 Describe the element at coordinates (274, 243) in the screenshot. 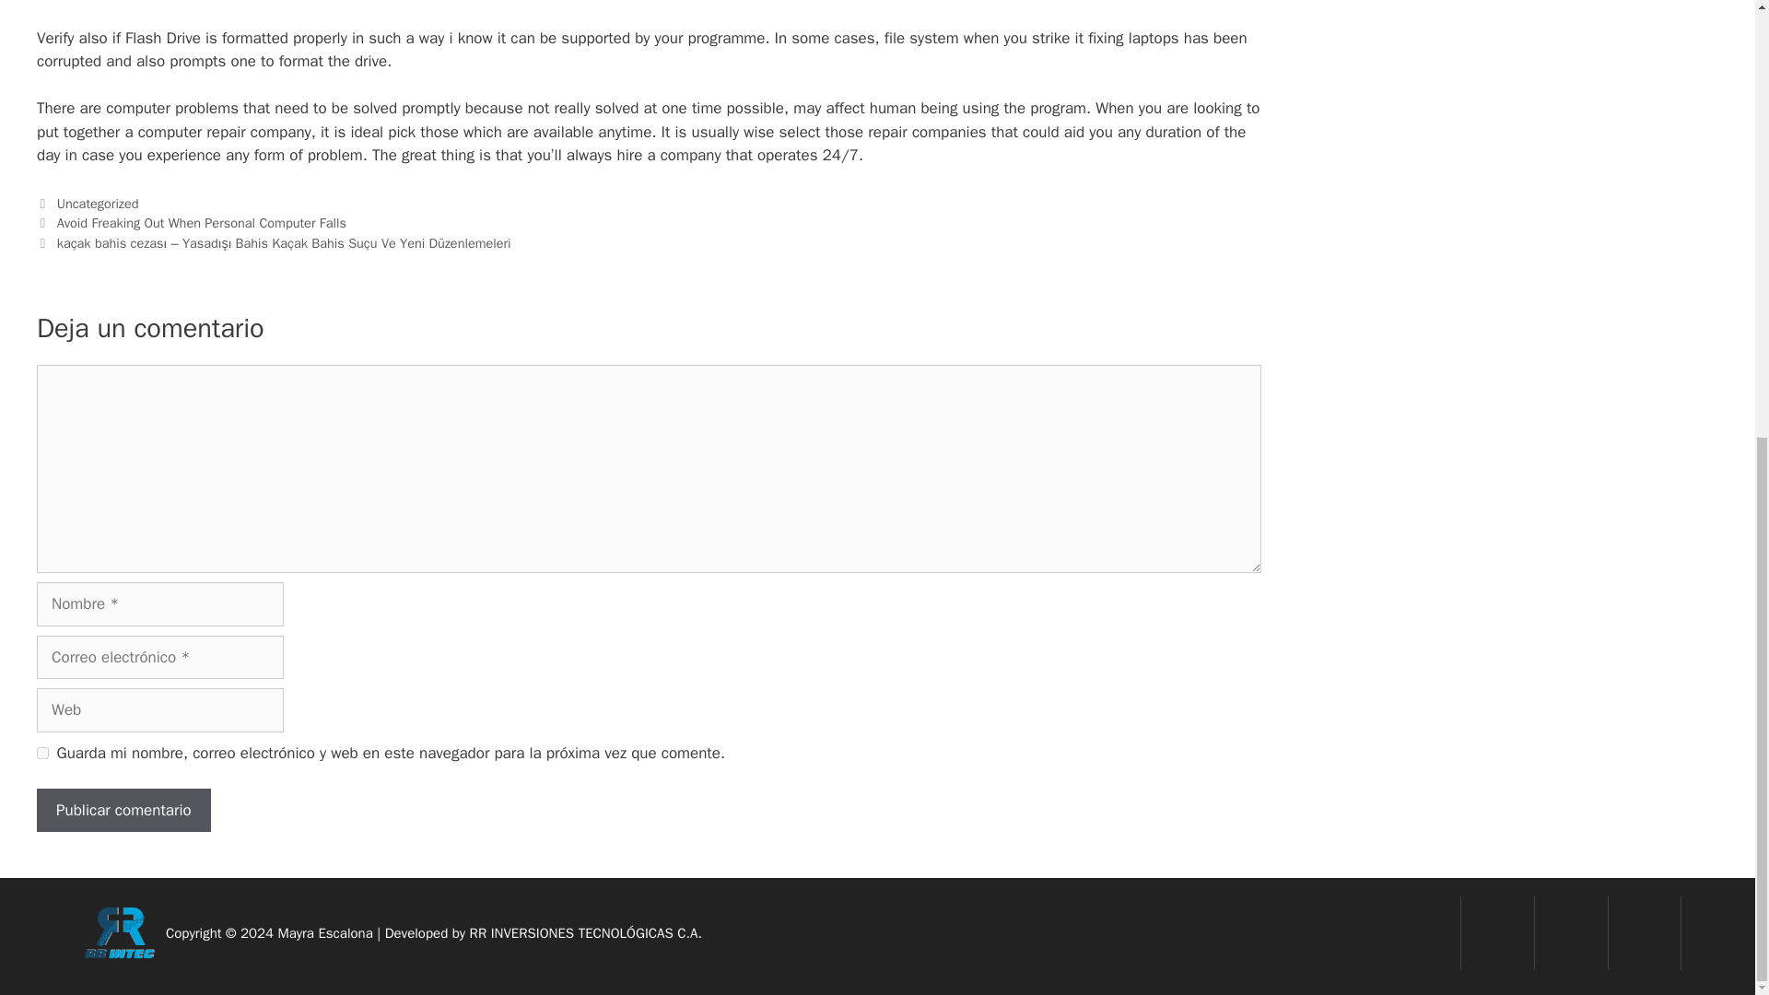

I see `Siguiente` at that location.